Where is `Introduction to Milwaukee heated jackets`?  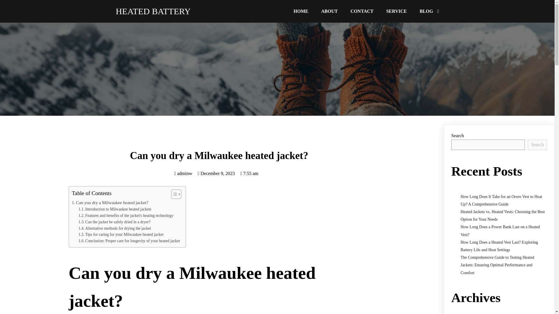 Introduction to Milwaukee heated jackets is located at coordinates (115, 209).